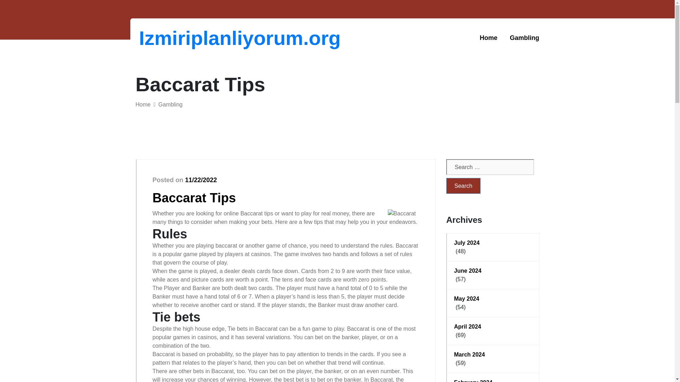  Describe the element at coordinates (493, 327) in the screenshot. I see `April 2024` at that location.